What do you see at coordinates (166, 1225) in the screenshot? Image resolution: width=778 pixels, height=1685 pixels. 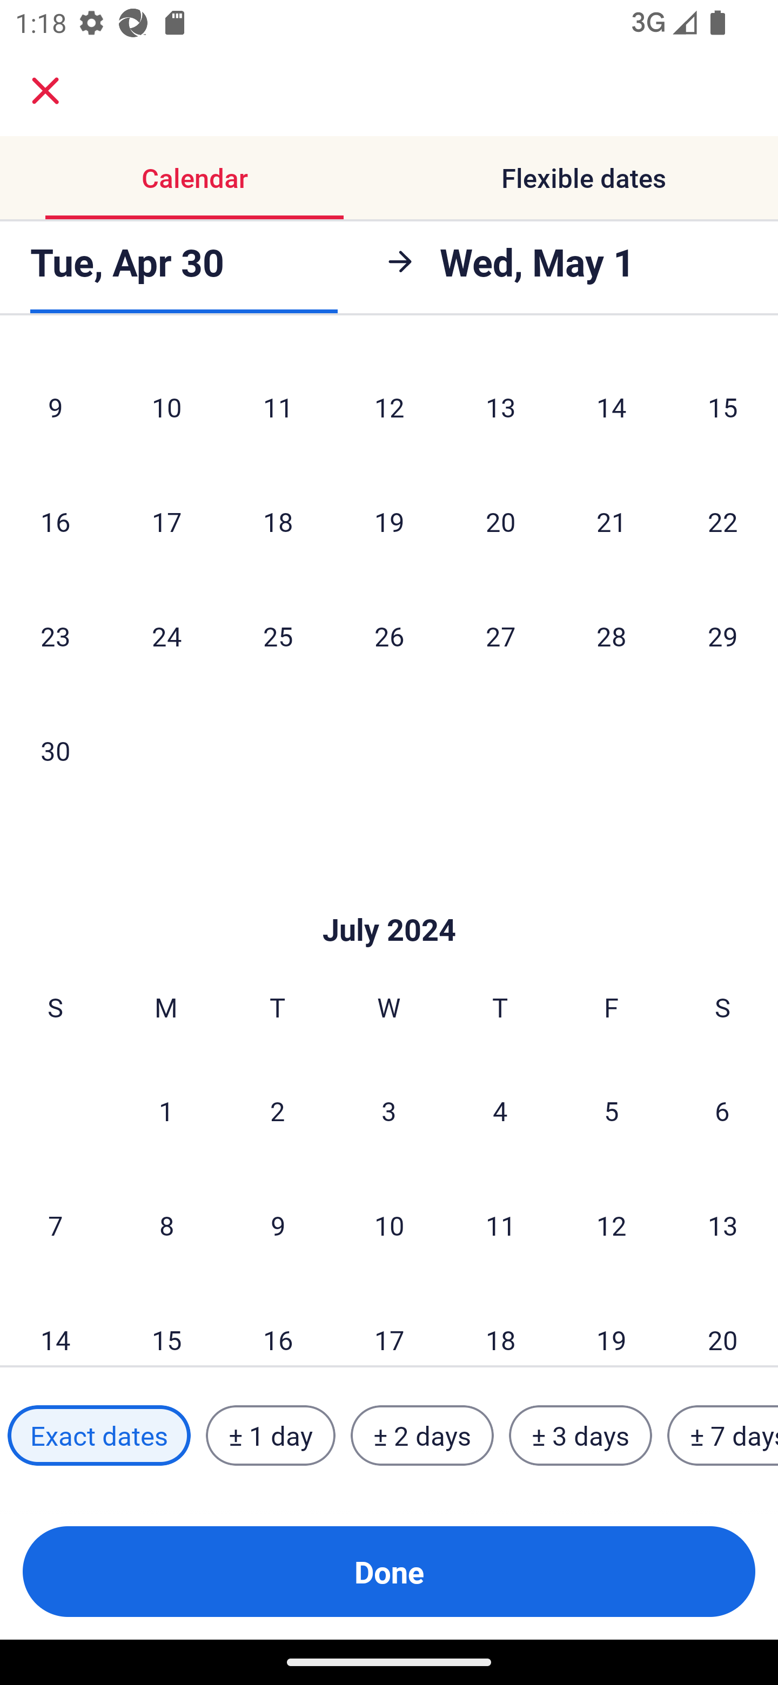 I see `8 Monday, July 8, 2024` at bounding box center [166, 1225].